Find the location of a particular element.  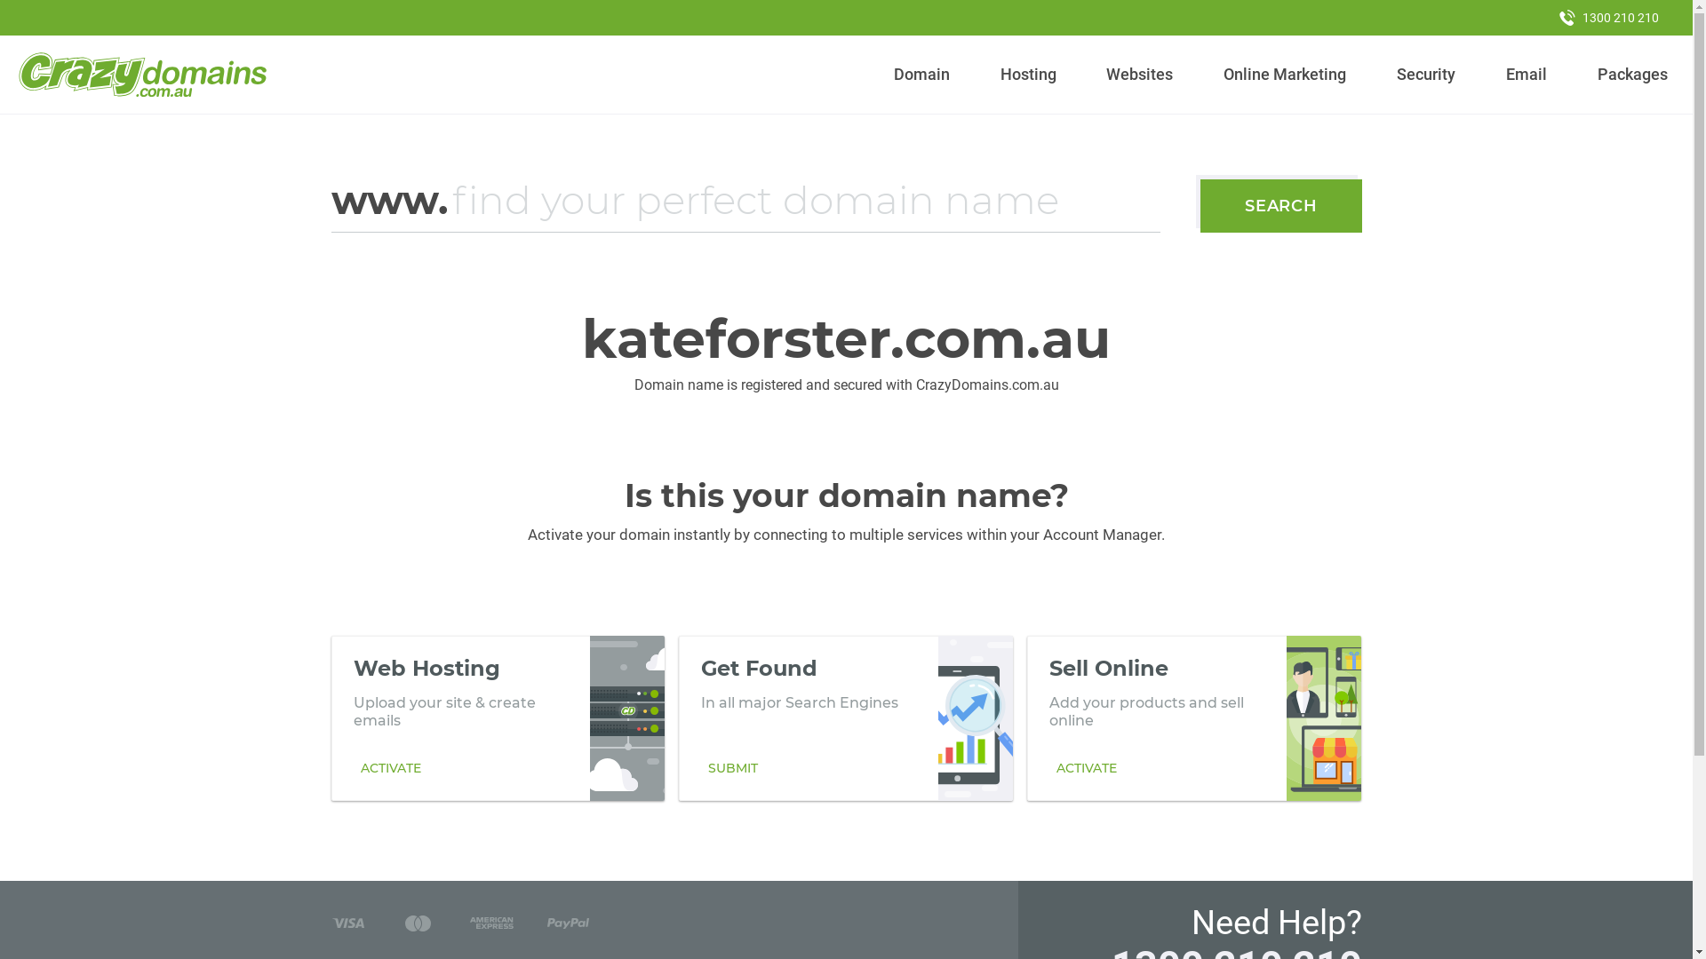

Email is located at coordinates (1527, 75).